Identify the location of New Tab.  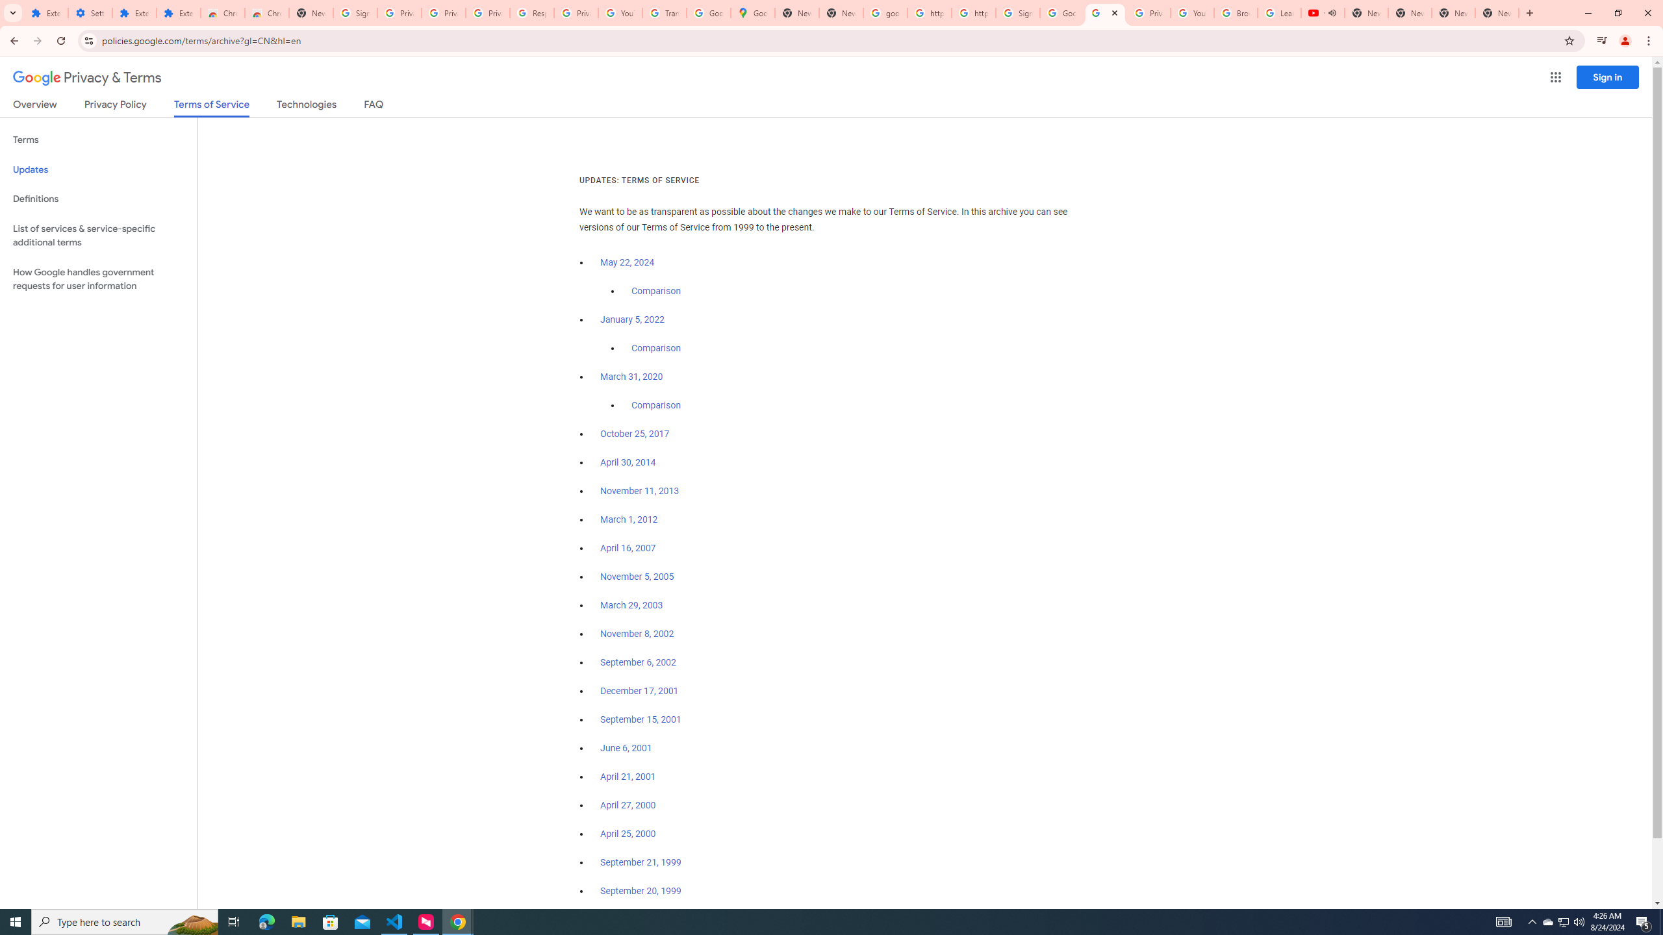
(1497, 13).